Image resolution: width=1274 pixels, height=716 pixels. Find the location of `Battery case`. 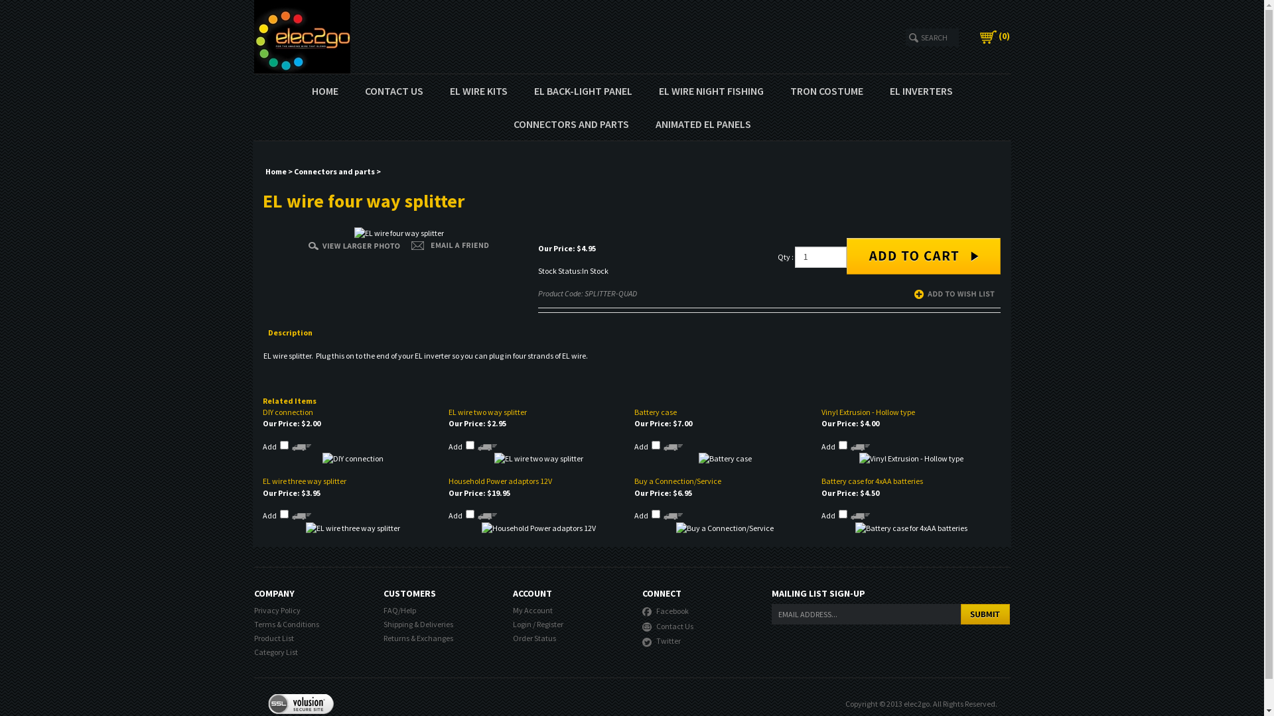

Battery case is located at coordinates (725, 459).